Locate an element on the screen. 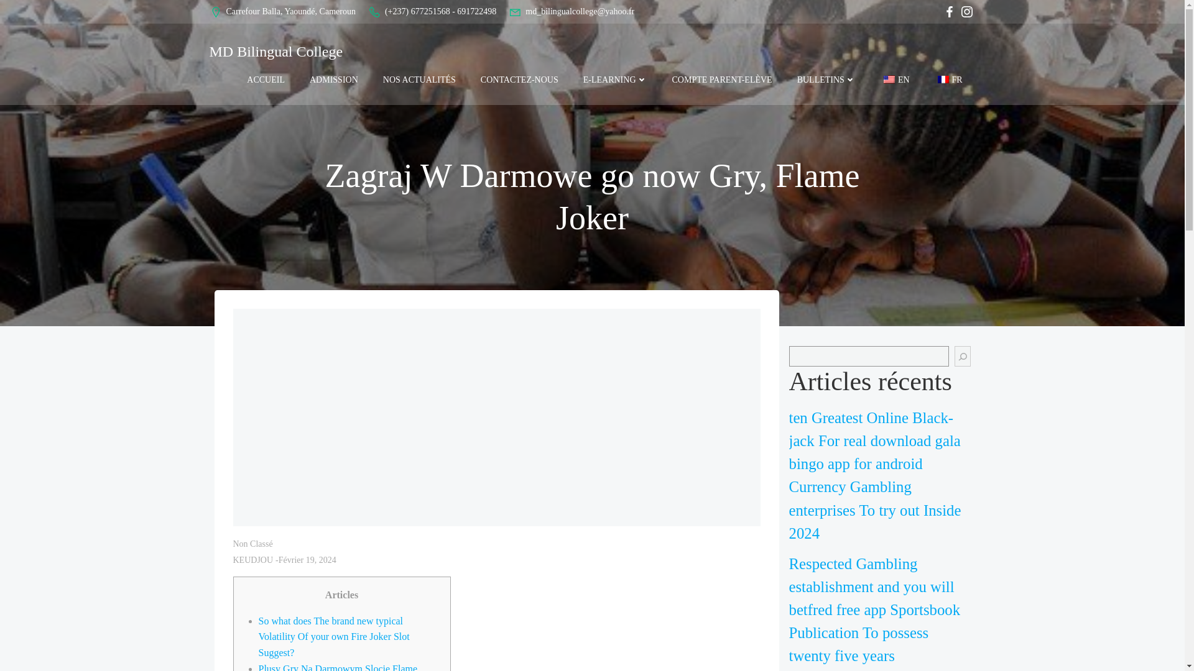 This screenshot has width=1194, height=671. MD Bilingual College is located at coordinates (276, 51).